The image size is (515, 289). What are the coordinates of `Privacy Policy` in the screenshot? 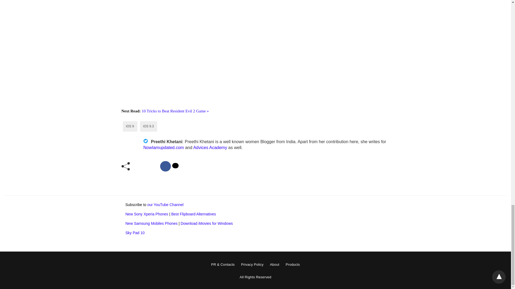 It's located at (252, 264).